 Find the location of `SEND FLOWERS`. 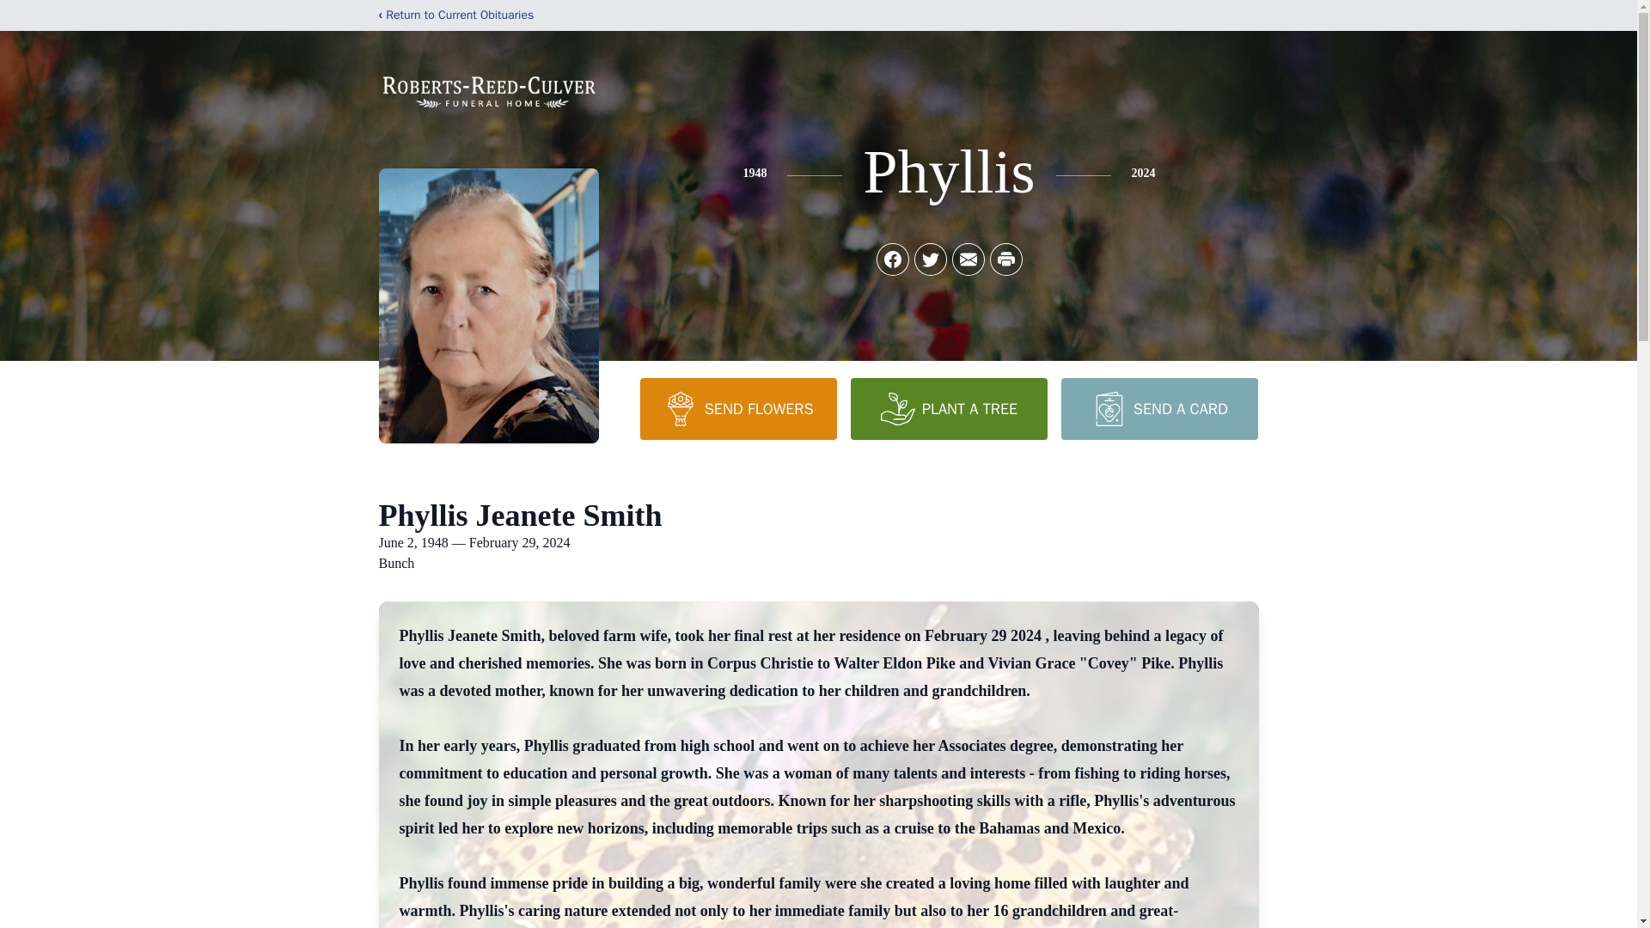

SEND FLOWERS is located at coordinates (737, 408).